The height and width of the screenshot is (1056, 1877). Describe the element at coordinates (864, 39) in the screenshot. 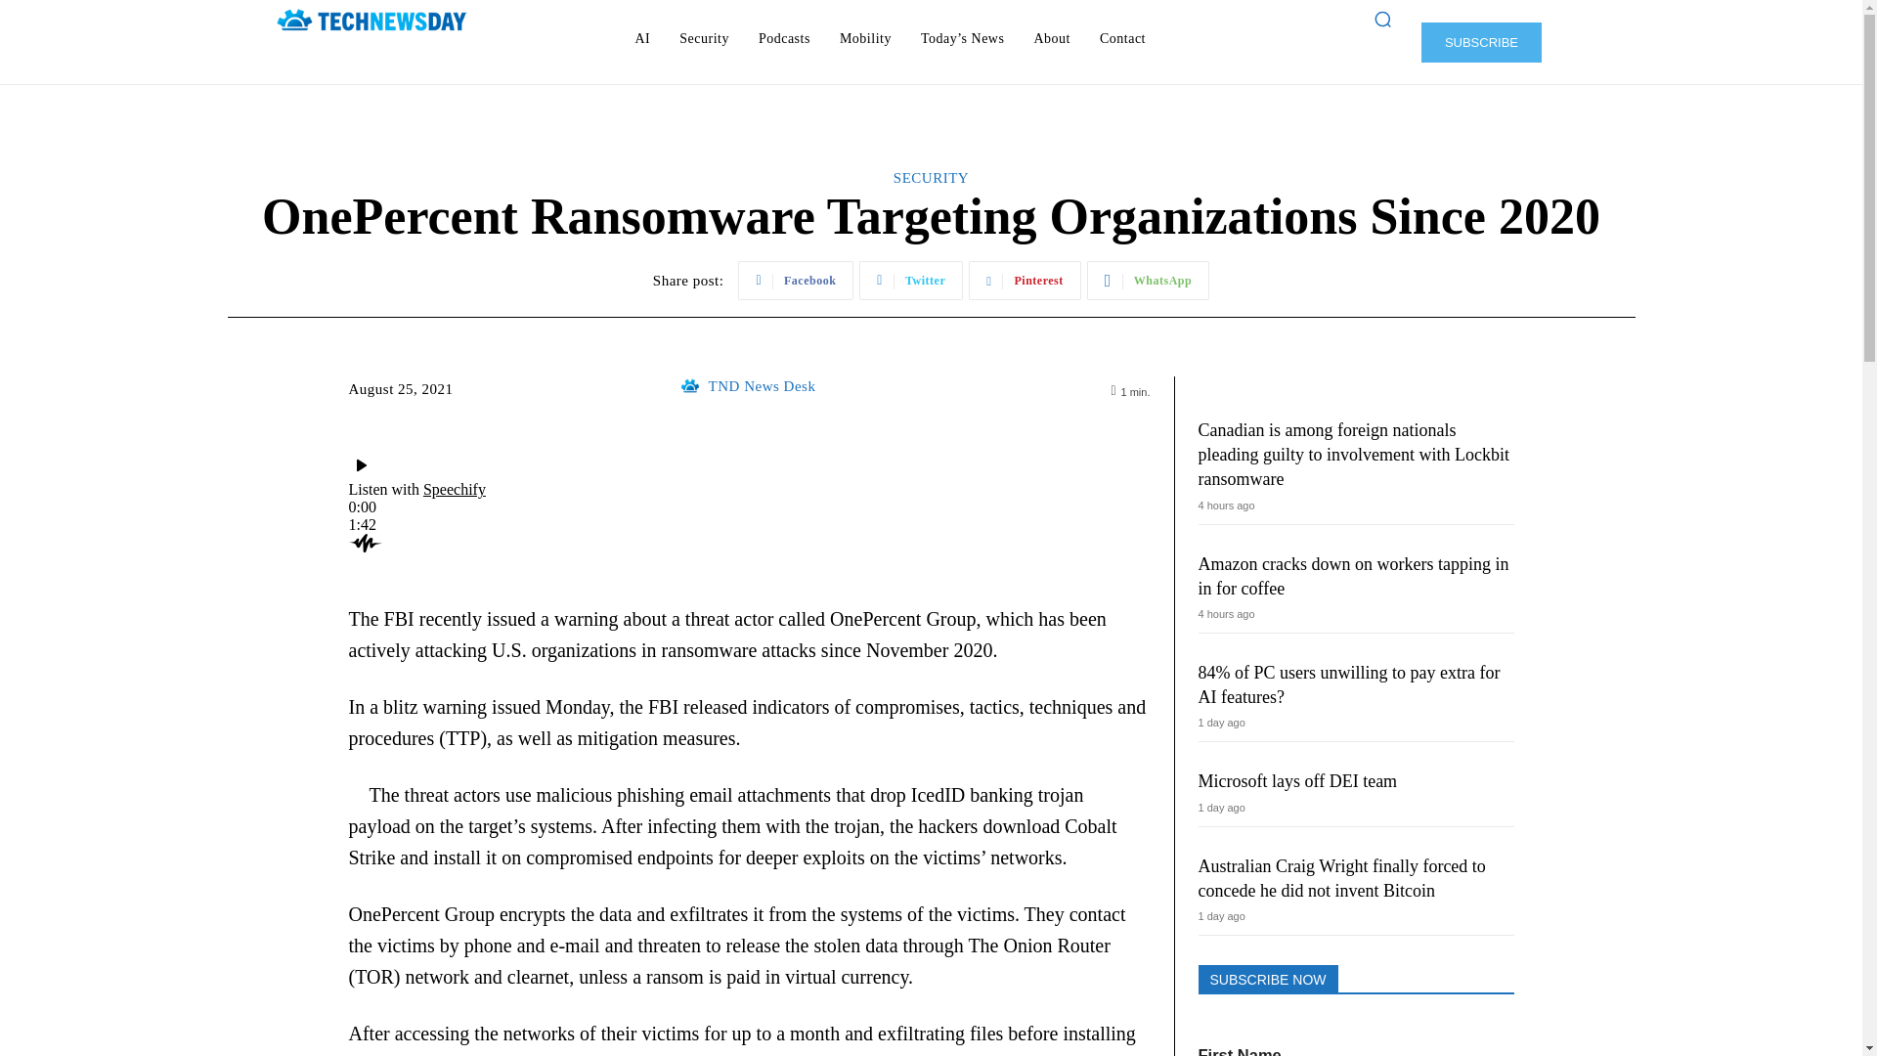

I see `Mobility` at that location.